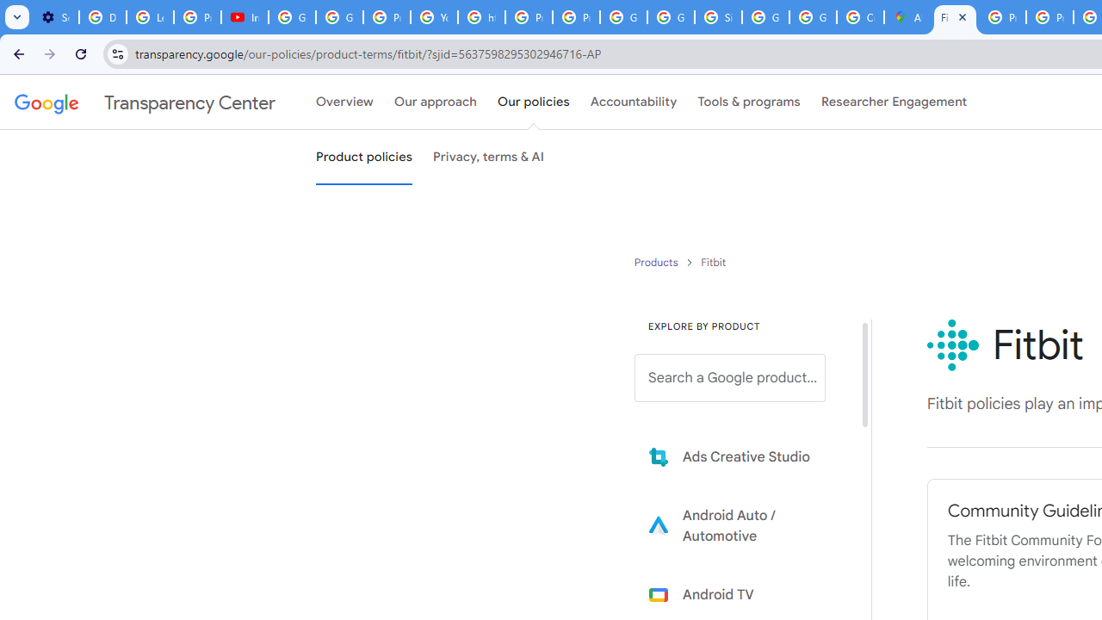 The width and height of the screenshot is (1102, 620). I want to click on YouTube, so click(434, 17).